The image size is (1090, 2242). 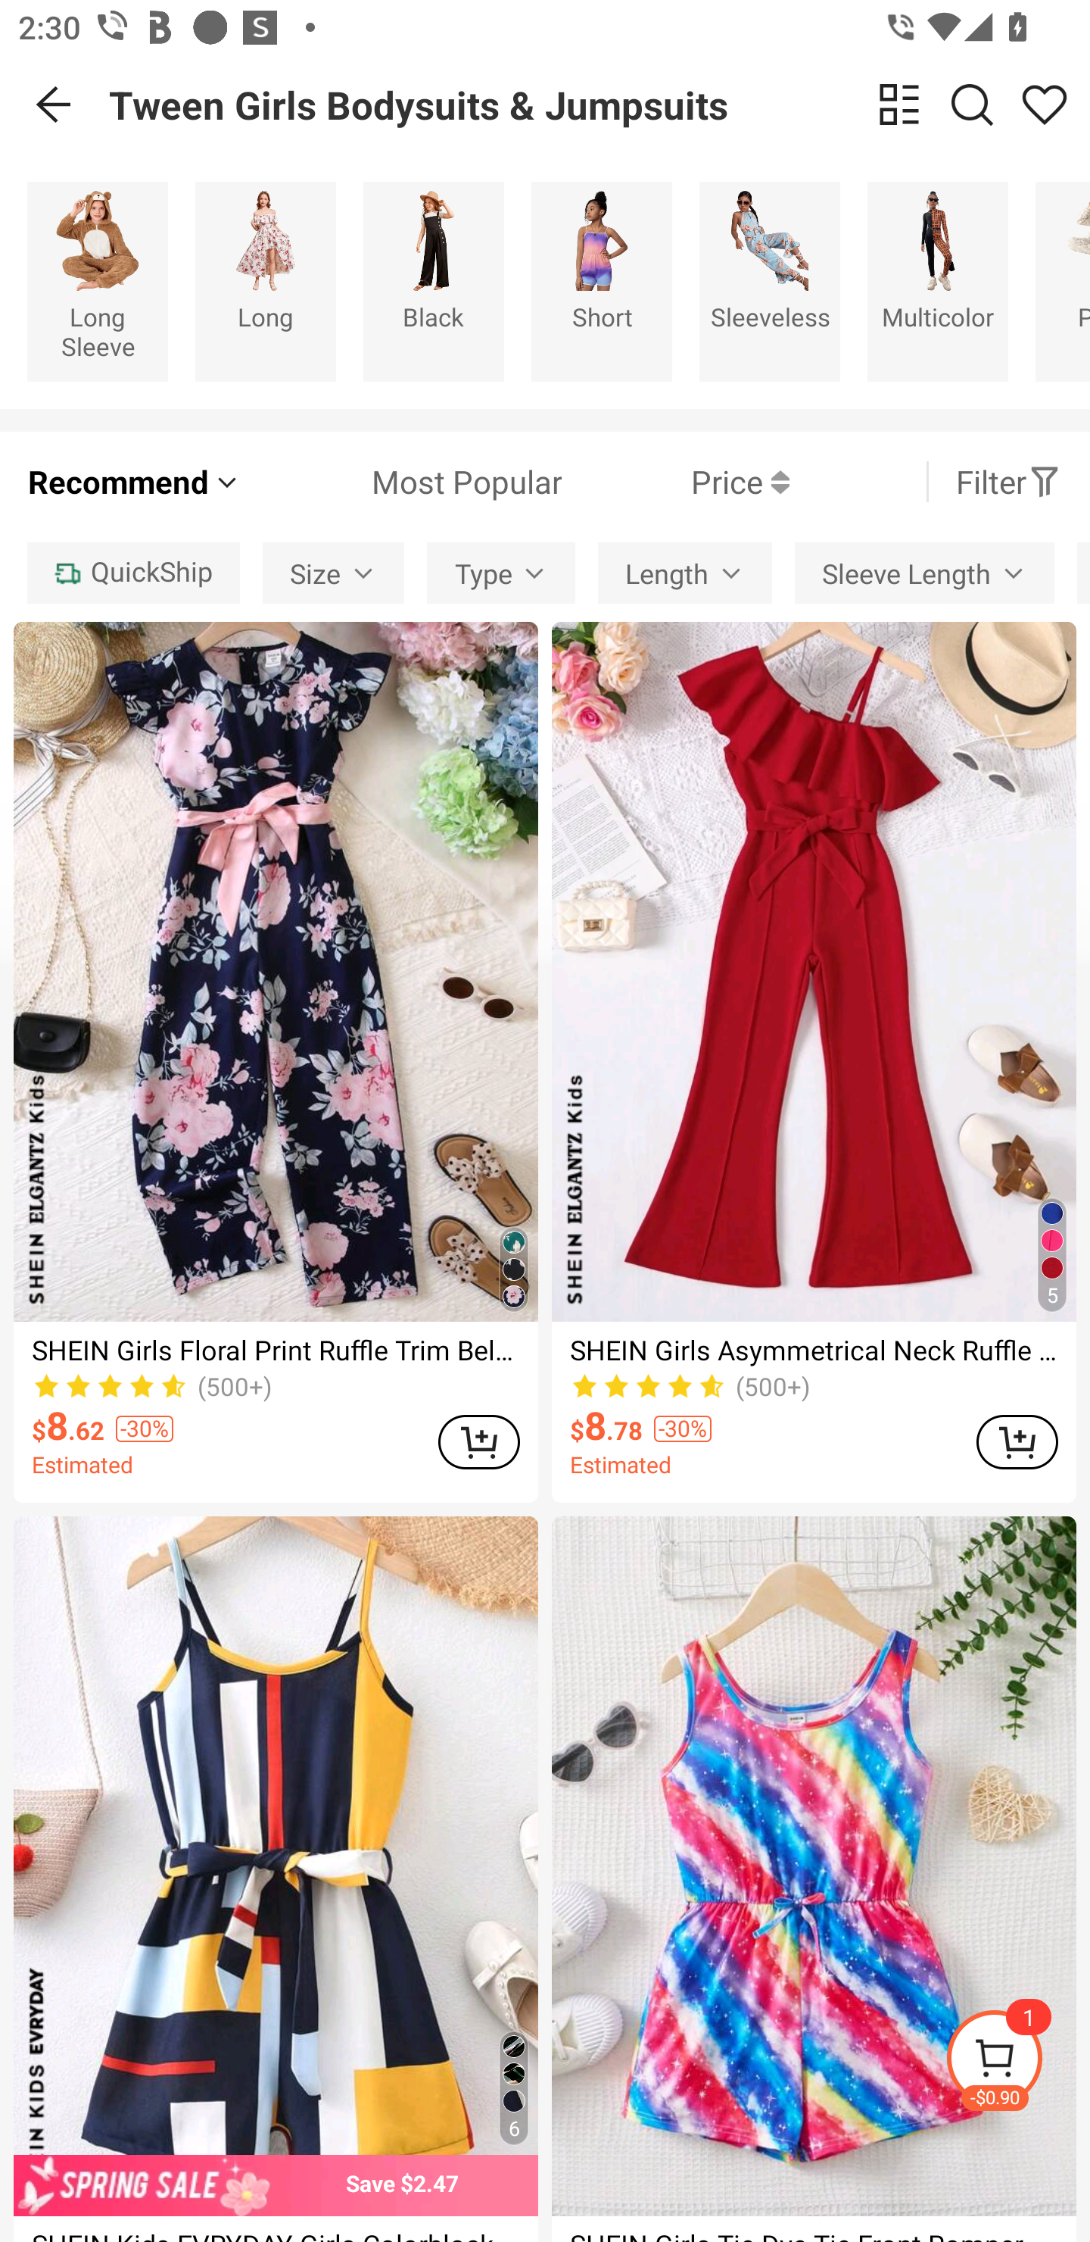 What do you see at coordinates (684, 573) in the screenshot?
I see `Length` at bounding box center [684, 573].